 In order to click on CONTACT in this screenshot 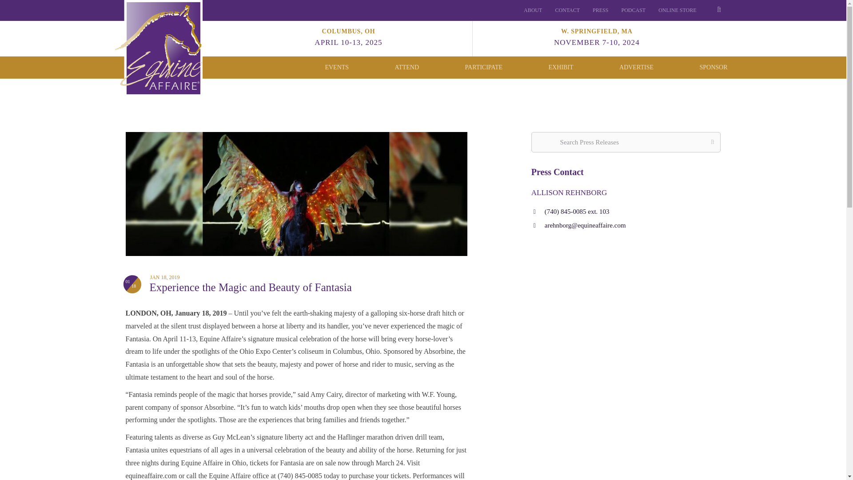, I will do `click(600, 10)`.